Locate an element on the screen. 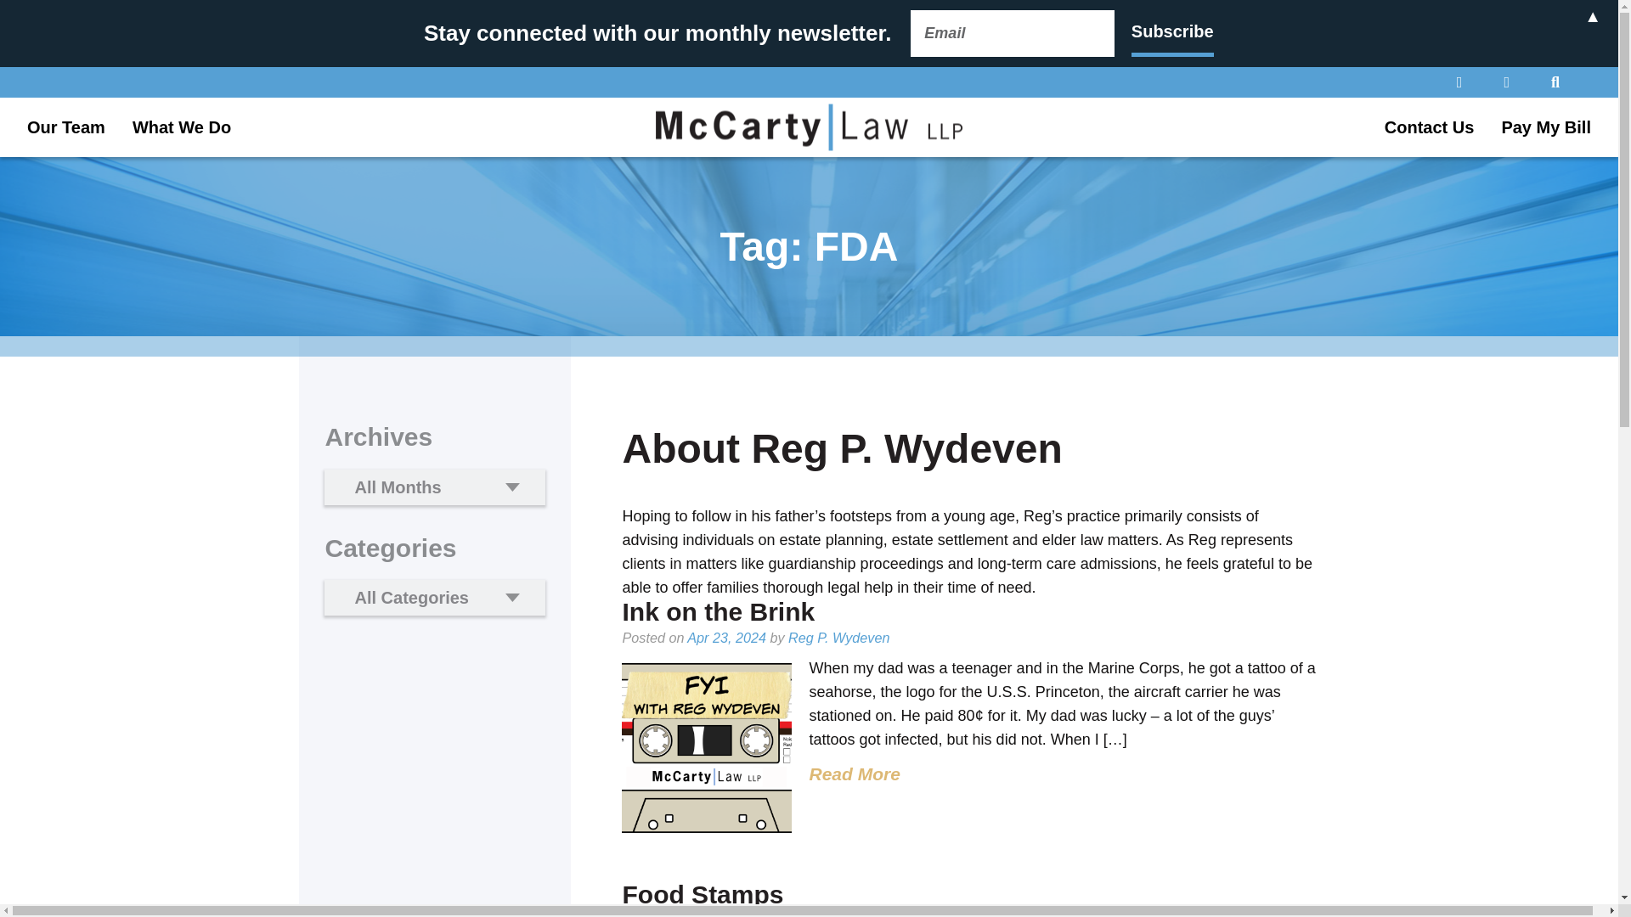  Subscribe is located at coordinates (1172, 32).